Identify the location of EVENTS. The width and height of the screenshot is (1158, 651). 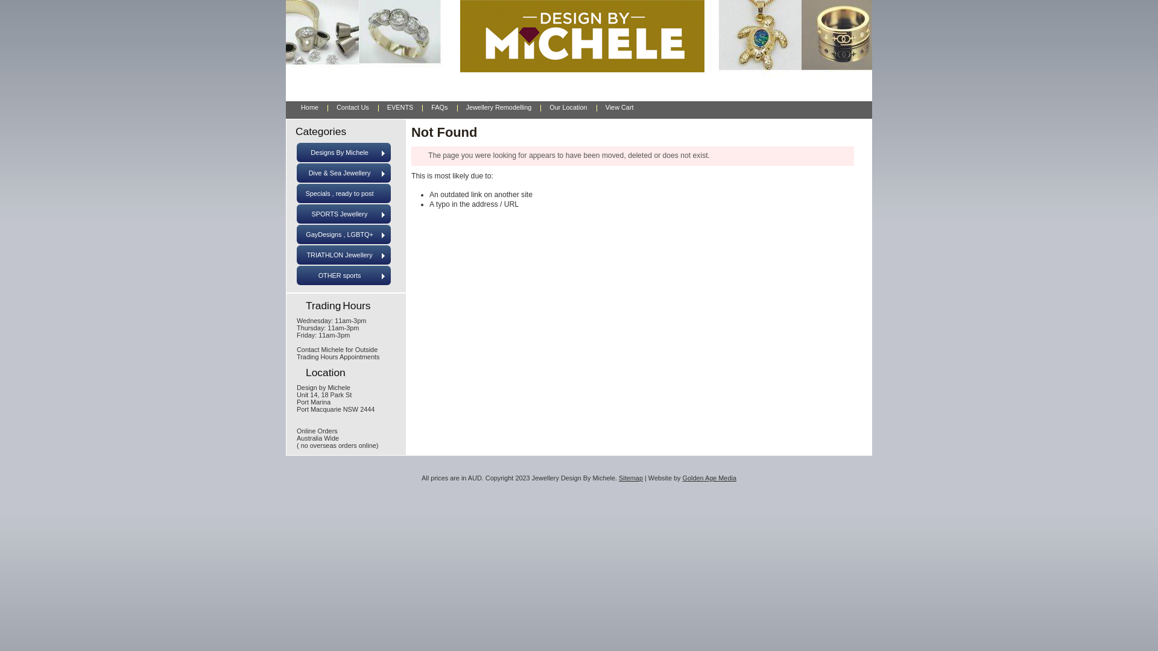
(400, 107).